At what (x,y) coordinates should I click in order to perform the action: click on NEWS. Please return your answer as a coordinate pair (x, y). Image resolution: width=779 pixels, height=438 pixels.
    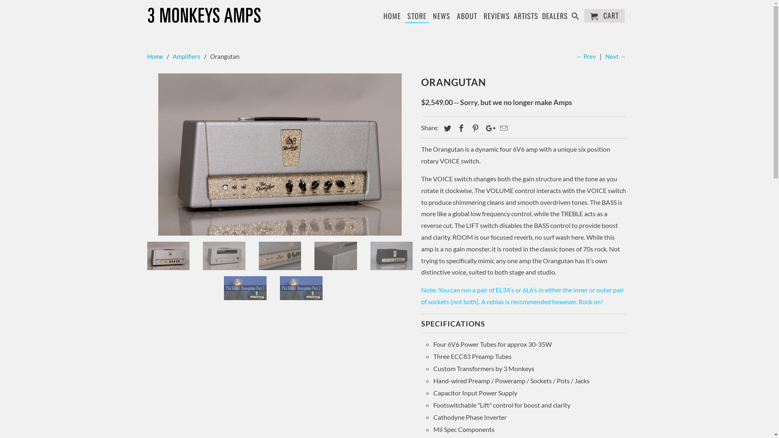
    Looking at the image, I should click on (441, 17).